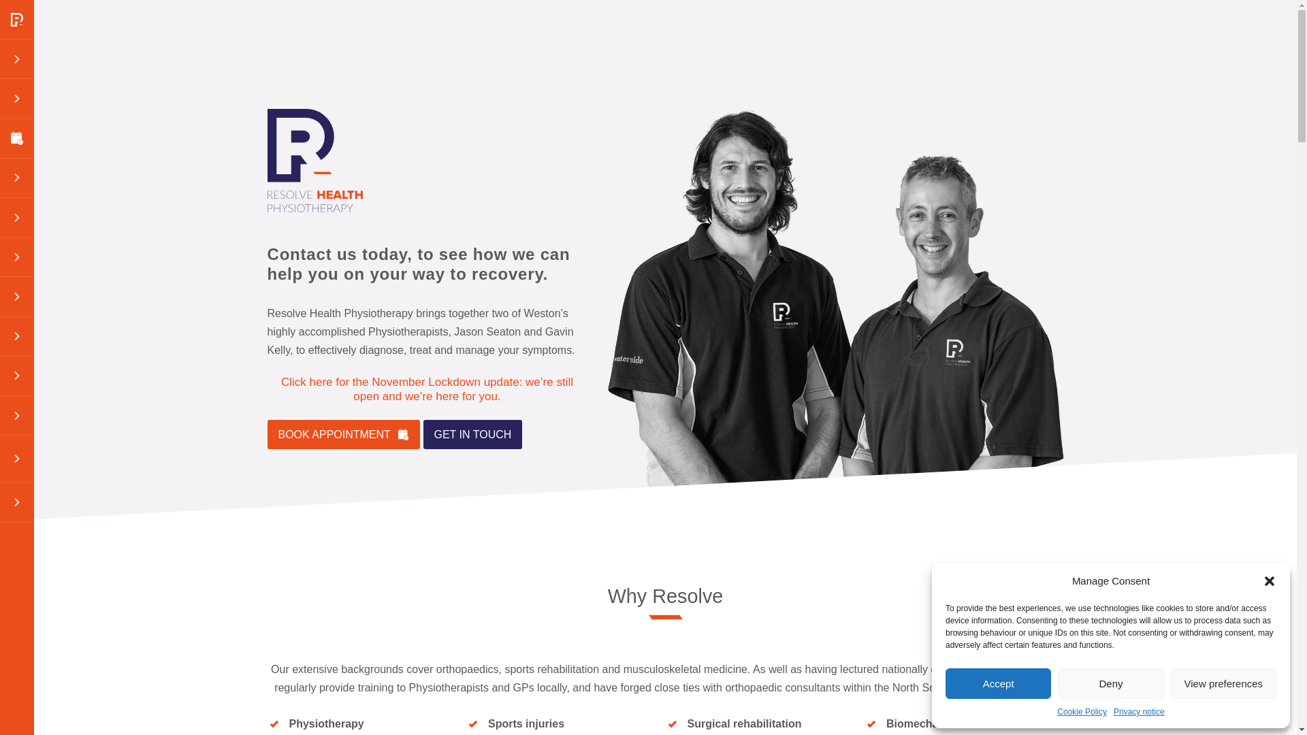  I want to click on PRIVACY NOTICE, so click(102, 415).